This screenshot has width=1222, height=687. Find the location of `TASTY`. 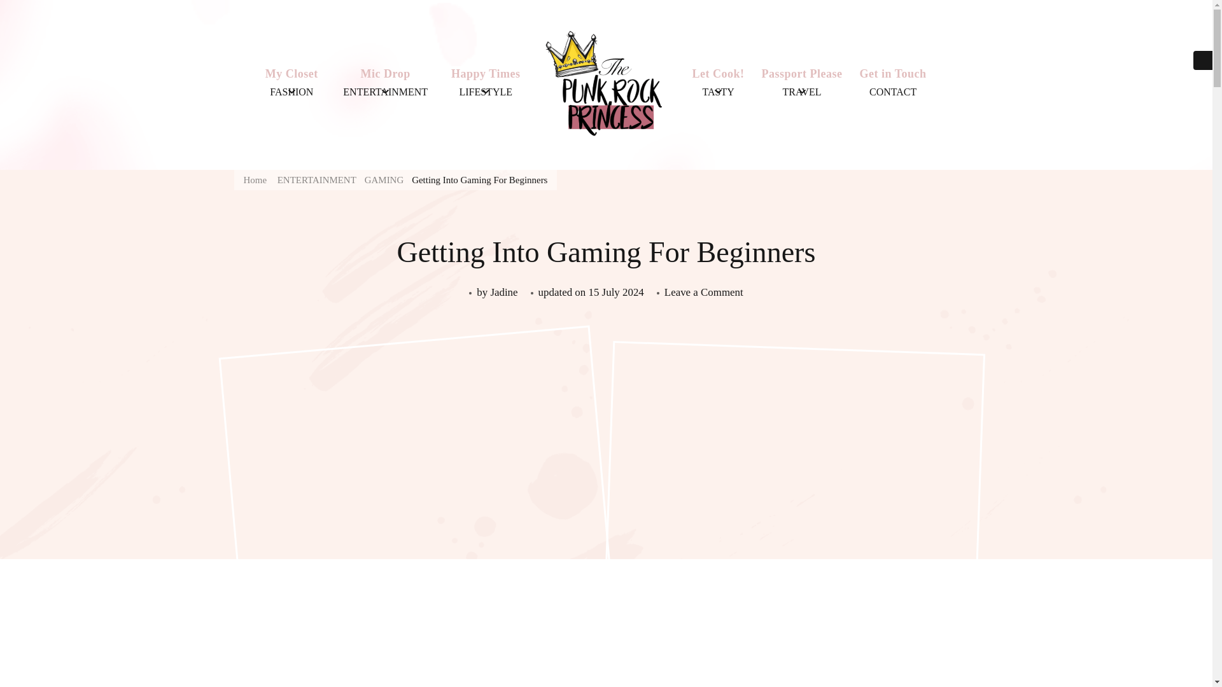

TASTY is located at coordinates (718, 92).